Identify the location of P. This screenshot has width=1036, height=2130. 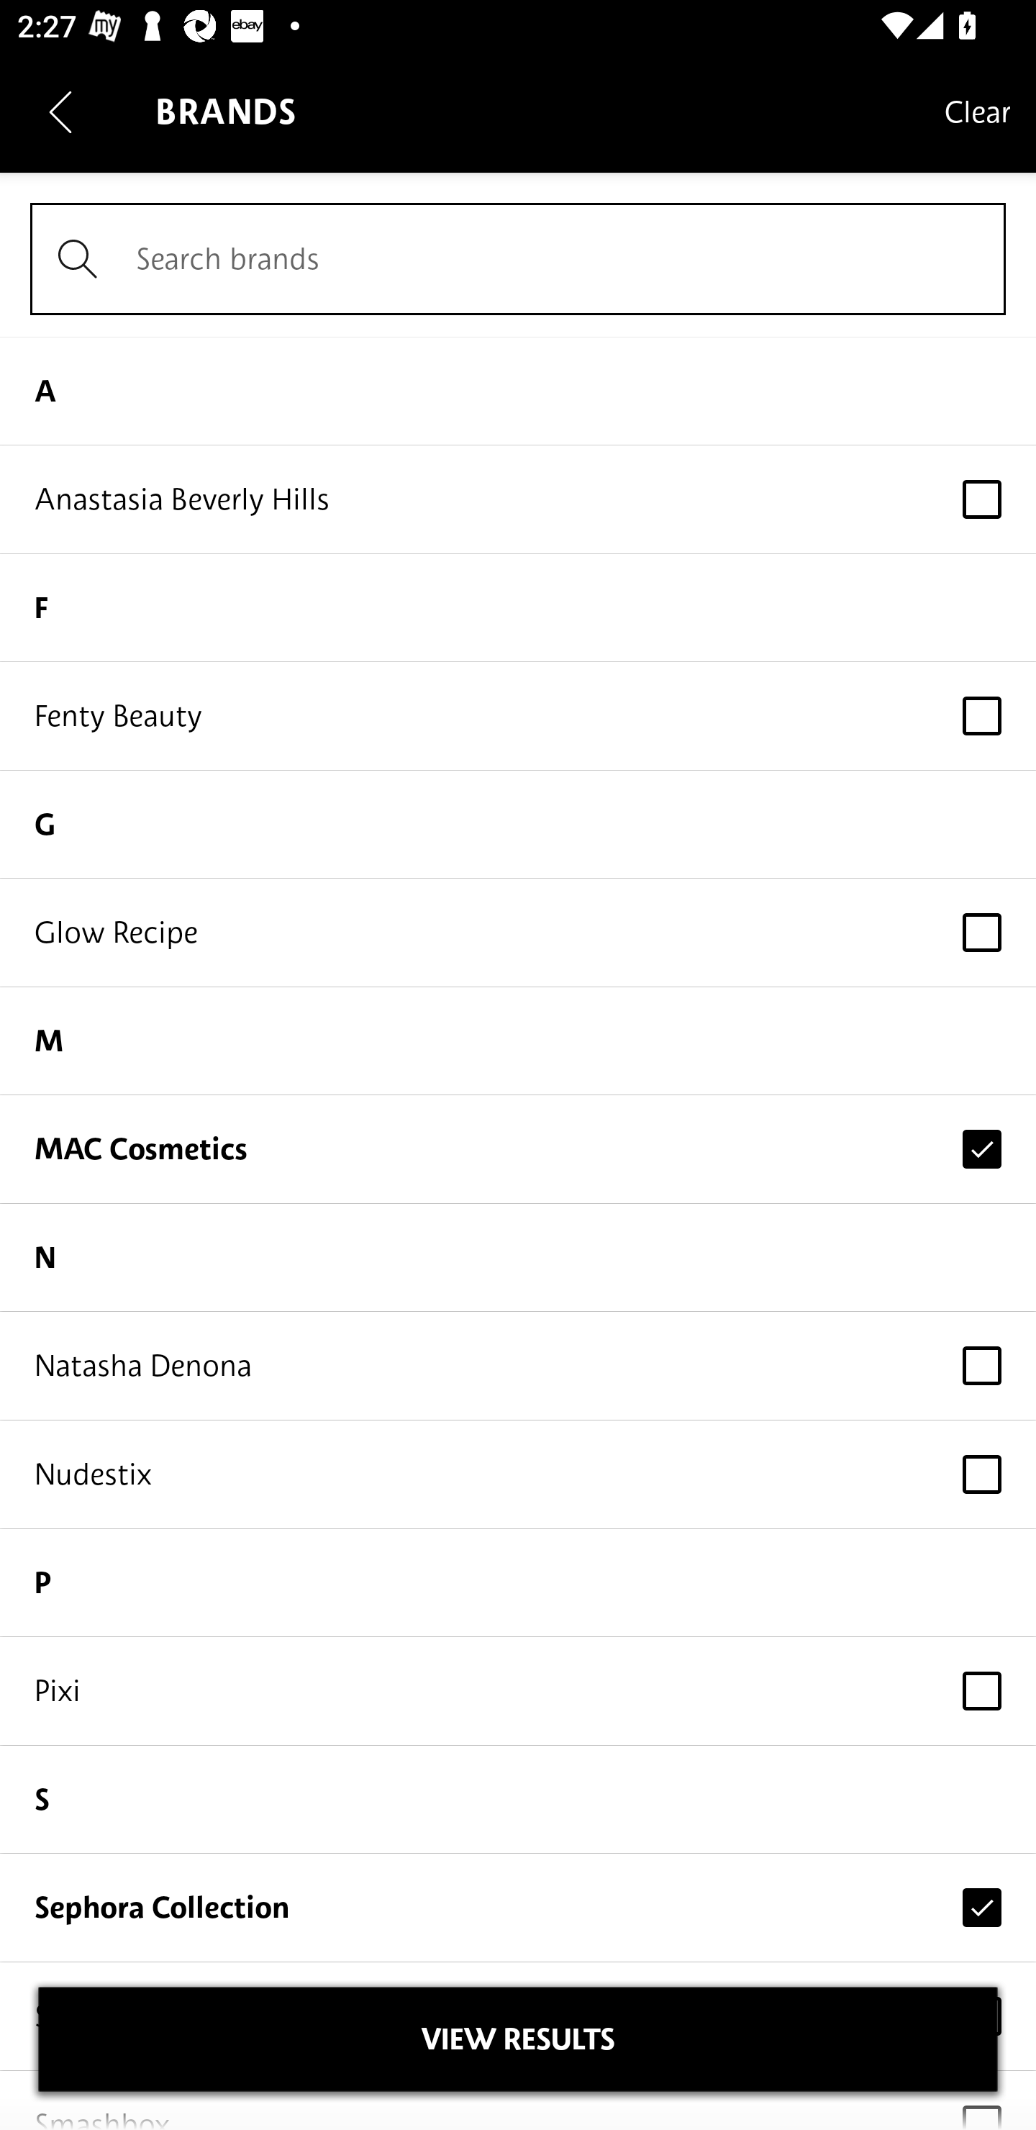
(518, 1582).